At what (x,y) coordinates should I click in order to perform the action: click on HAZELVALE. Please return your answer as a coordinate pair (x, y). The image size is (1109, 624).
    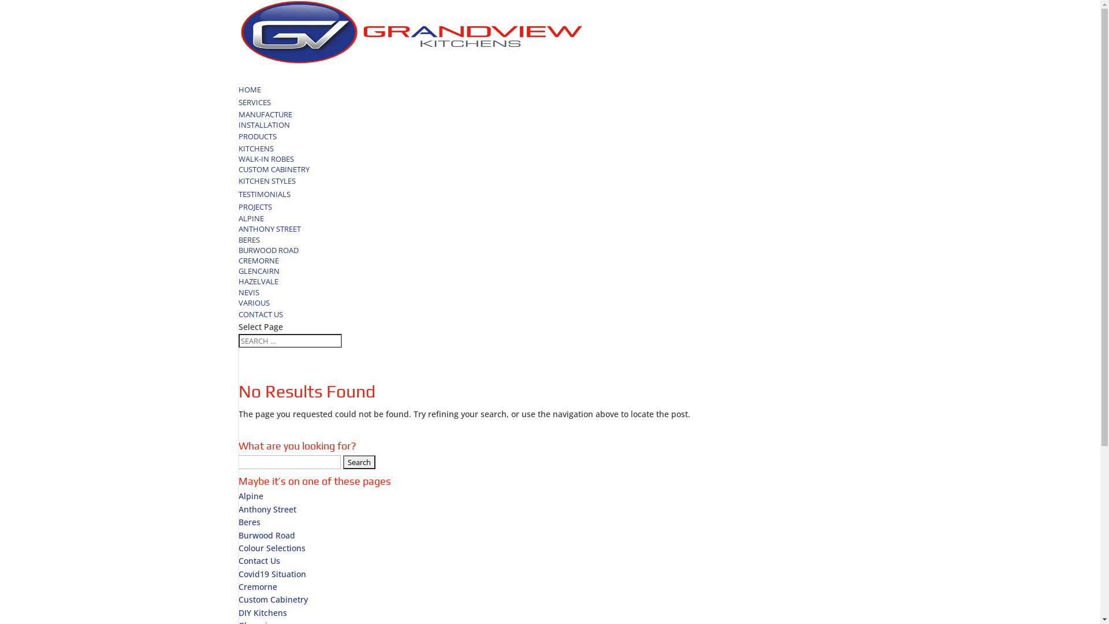
    Looking at the image, I should click on (258, 281).